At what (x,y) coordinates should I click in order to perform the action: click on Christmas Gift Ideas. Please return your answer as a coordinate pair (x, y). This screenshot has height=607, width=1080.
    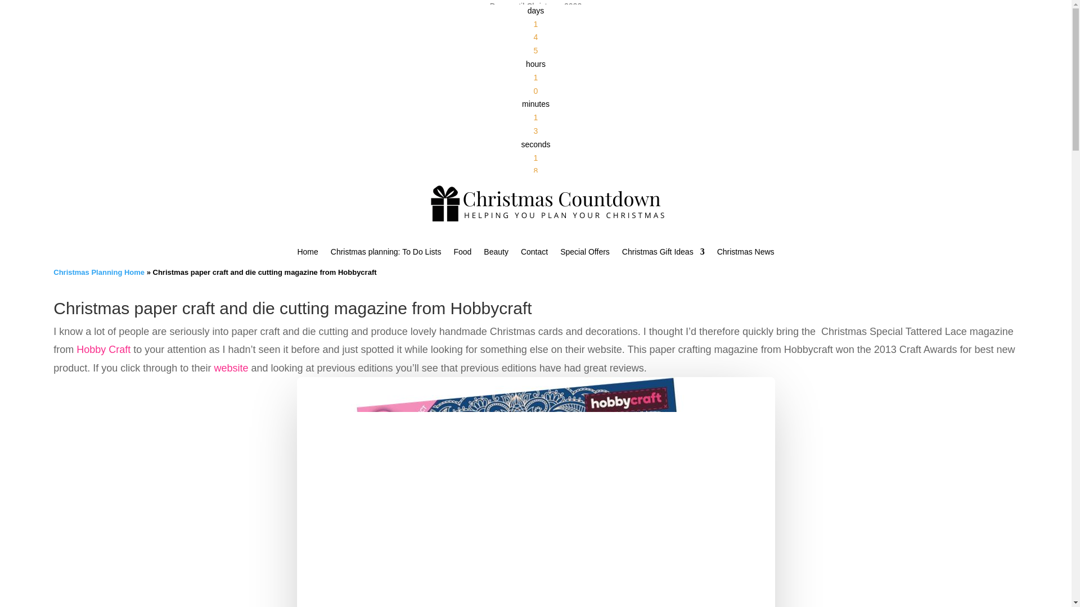
    Looking at the image, I should click on (663, 254).